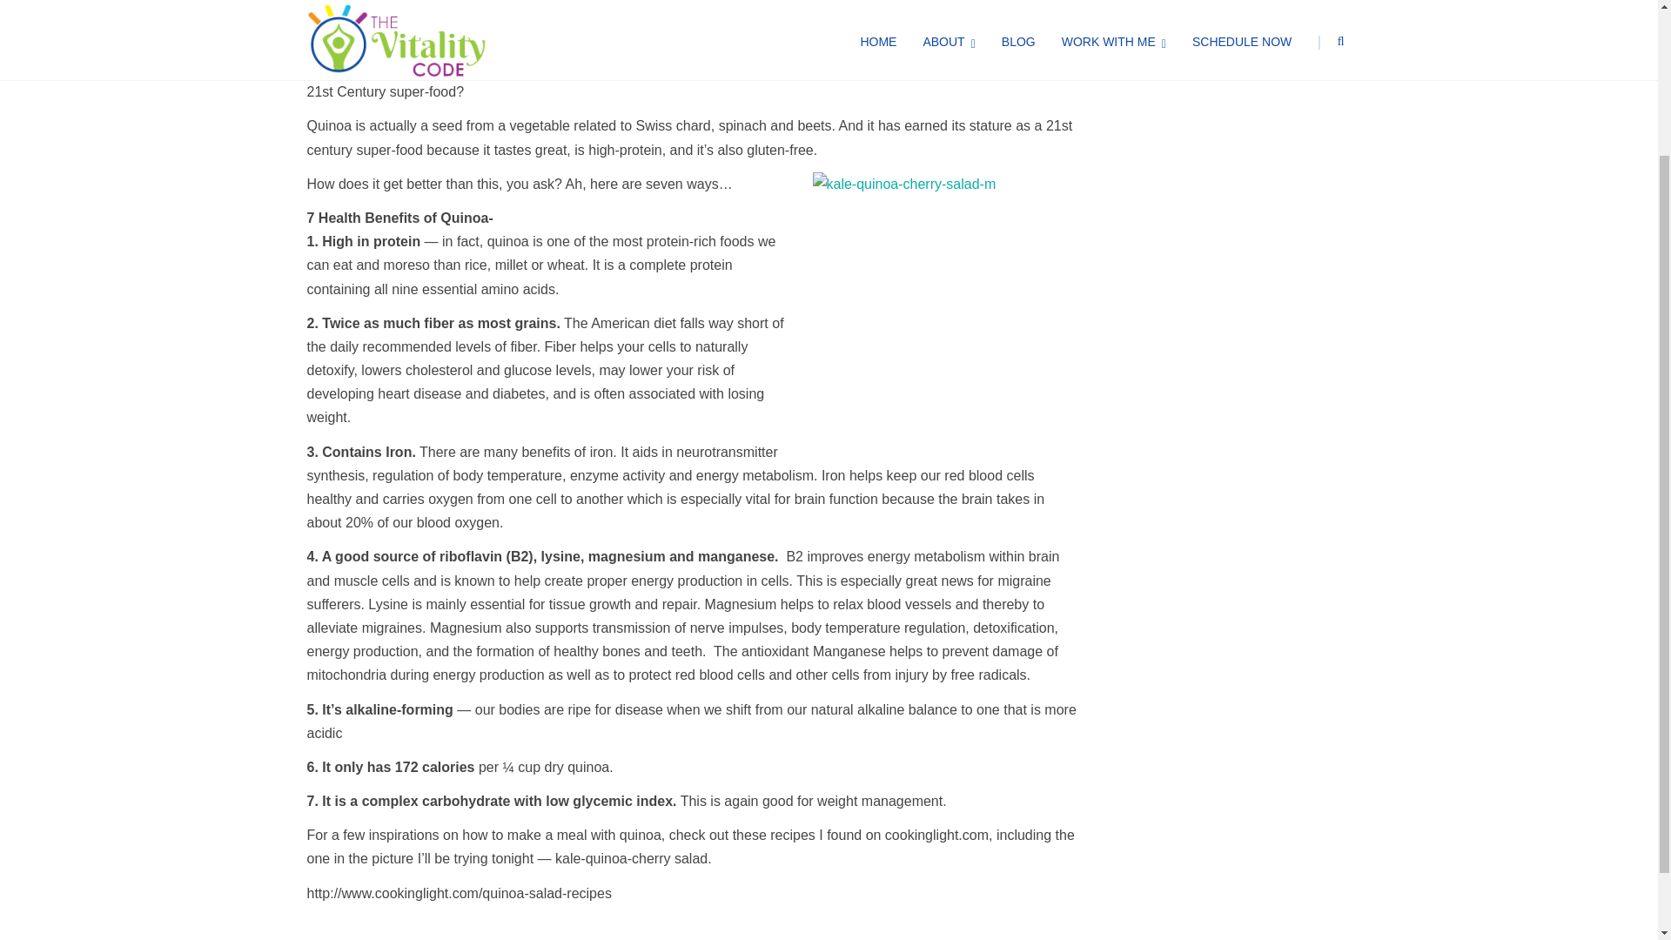  Describe the element at coordinates (414, 561) in the screenshot. I see `Start with a Free 30-Minute Consultation` at that location.